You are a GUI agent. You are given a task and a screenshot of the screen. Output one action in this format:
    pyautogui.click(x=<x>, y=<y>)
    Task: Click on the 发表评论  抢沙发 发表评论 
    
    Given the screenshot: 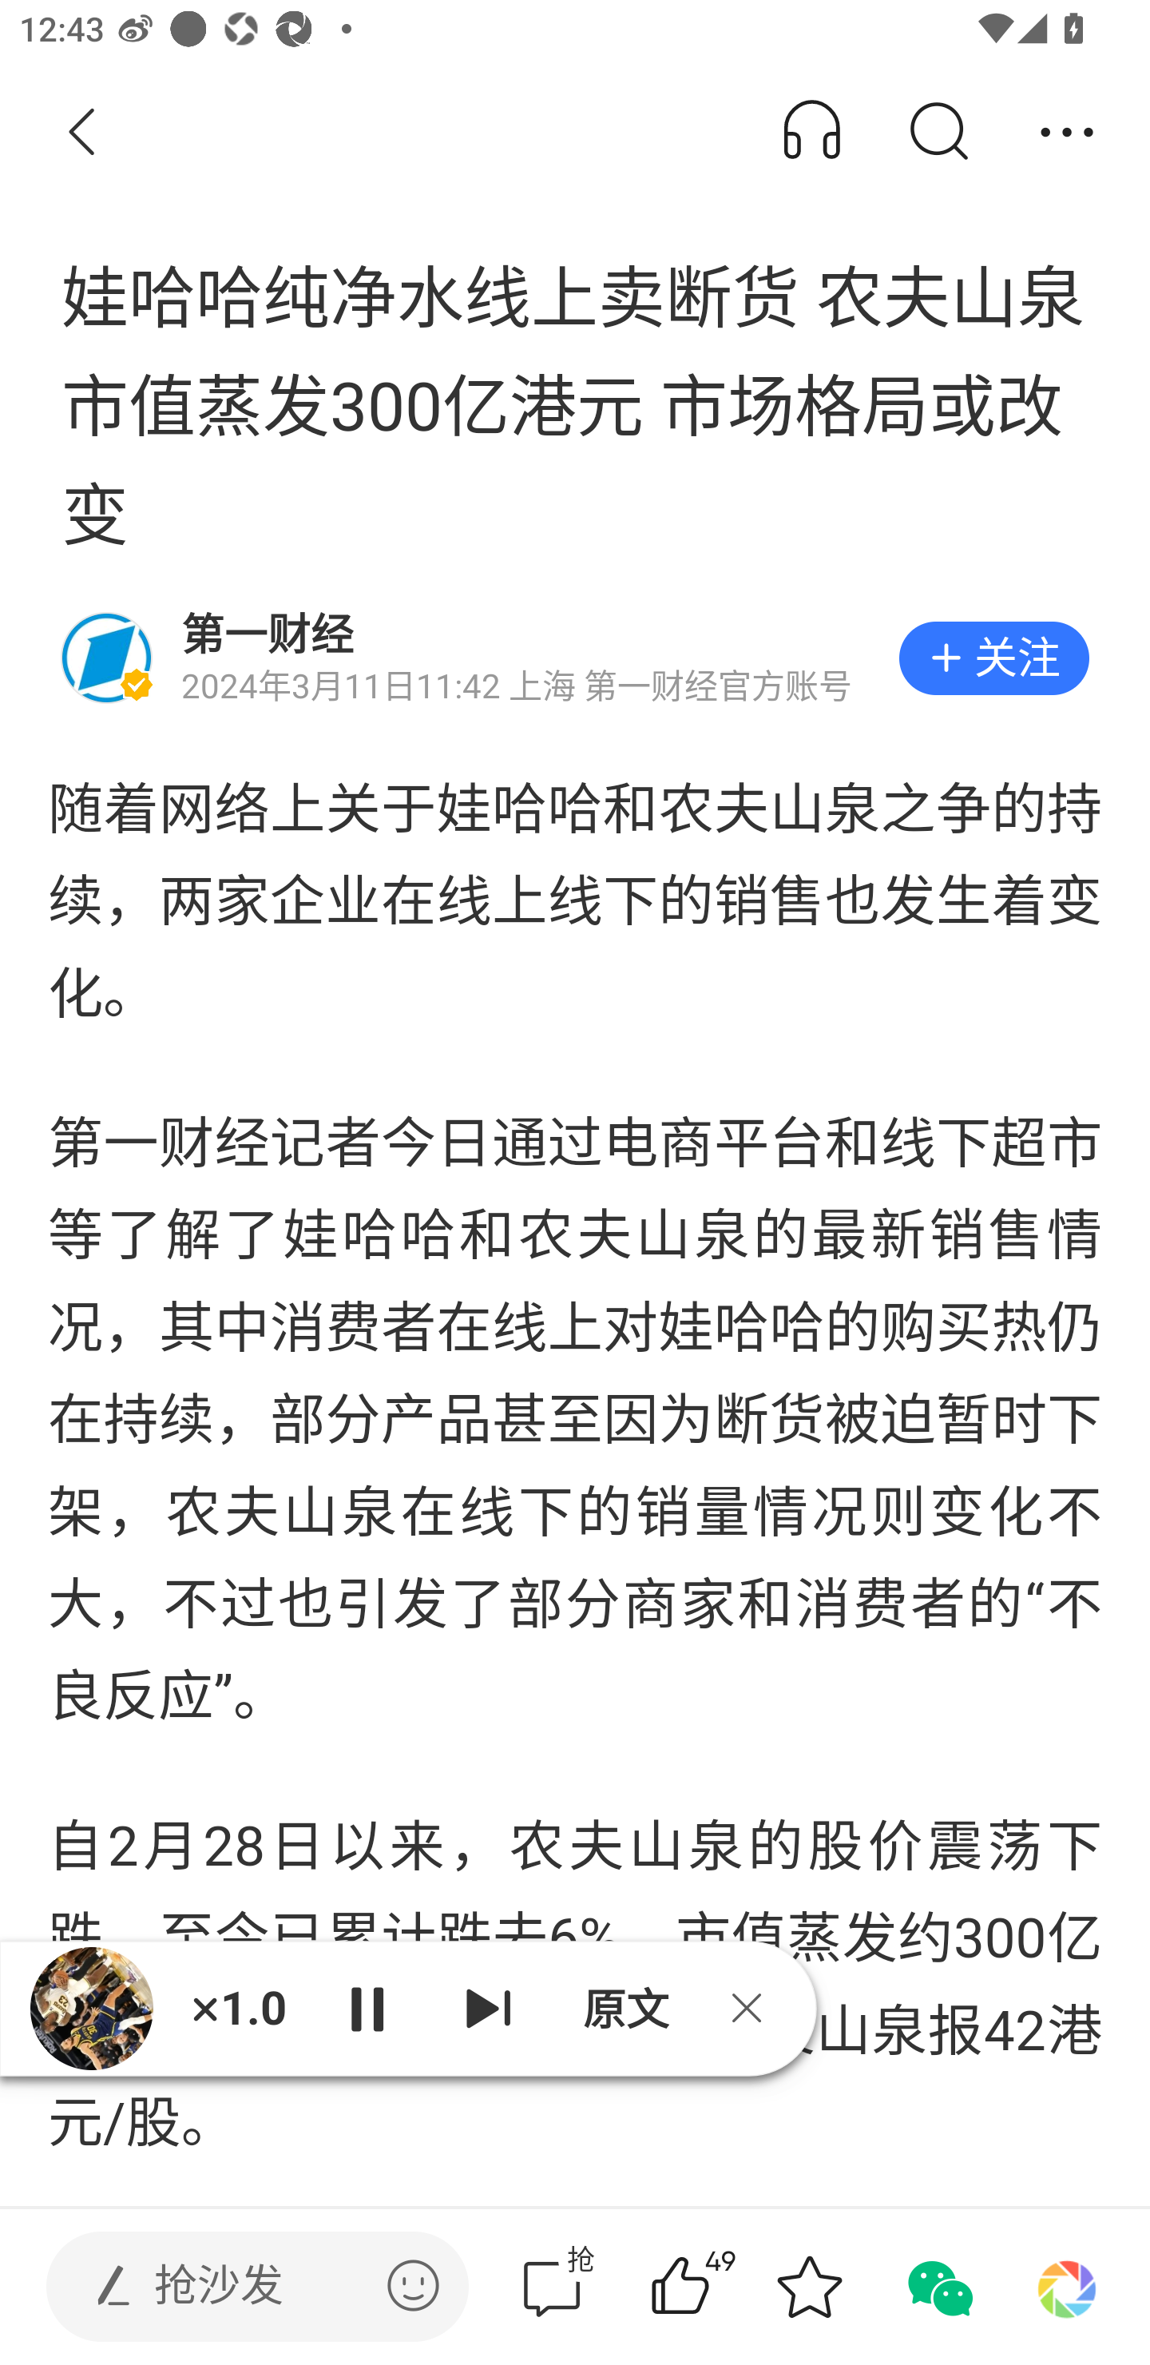 What is the action you would take?
    pyautogui.click(x=235, y=2287)
    